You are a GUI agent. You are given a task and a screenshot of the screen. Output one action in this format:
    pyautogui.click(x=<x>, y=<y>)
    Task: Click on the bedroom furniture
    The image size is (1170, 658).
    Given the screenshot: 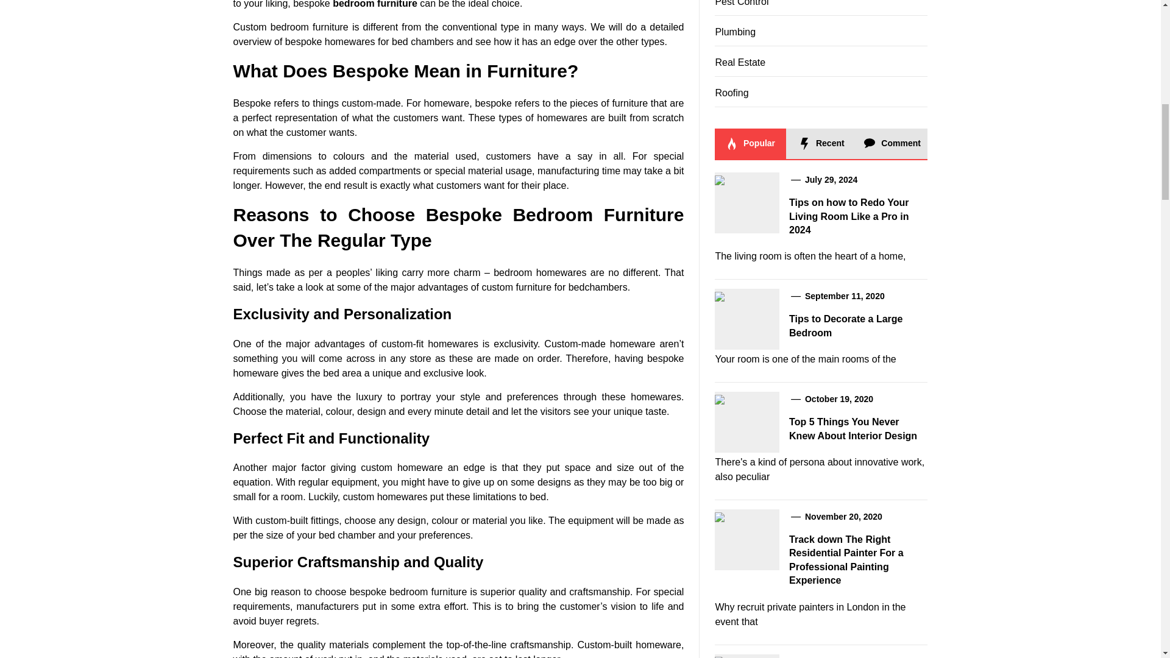 What is the action you would take?
    pyautogui.click(x=375, y=4)
    